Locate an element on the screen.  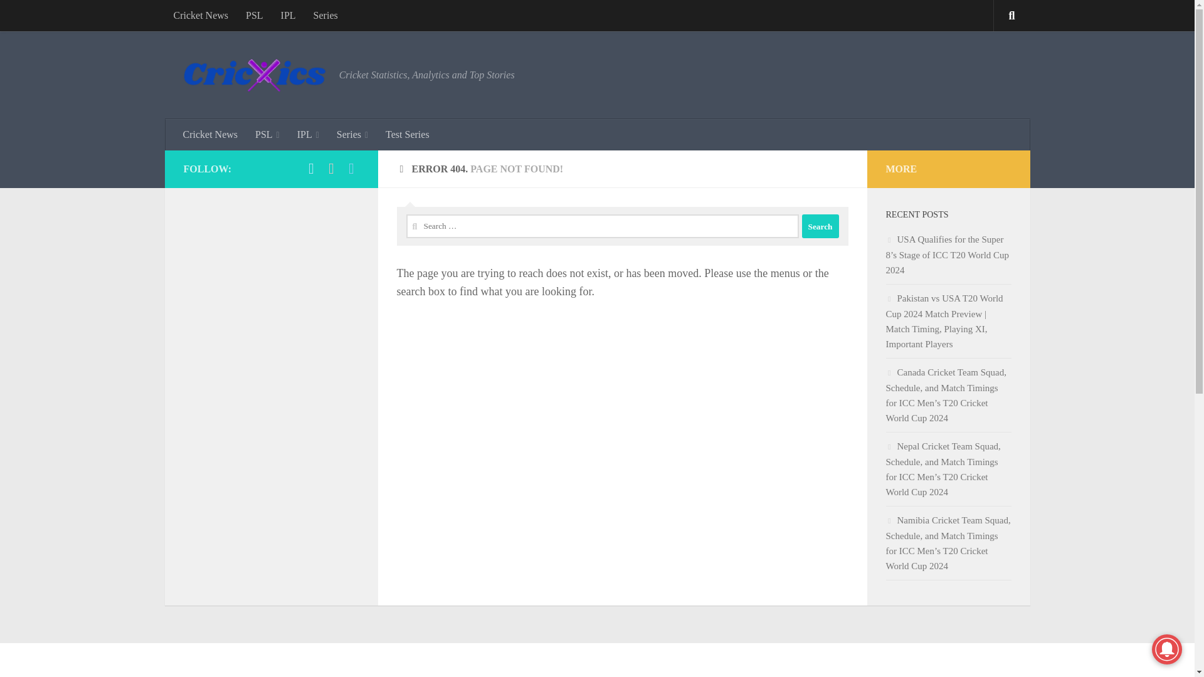
Follow us on Twitter is located at coordinates (351, 168).